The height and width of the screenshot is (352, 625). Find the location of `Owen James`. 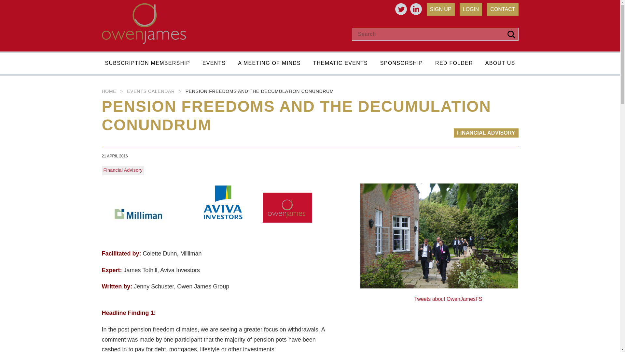

Owen James is located at coordinates (143, 42).